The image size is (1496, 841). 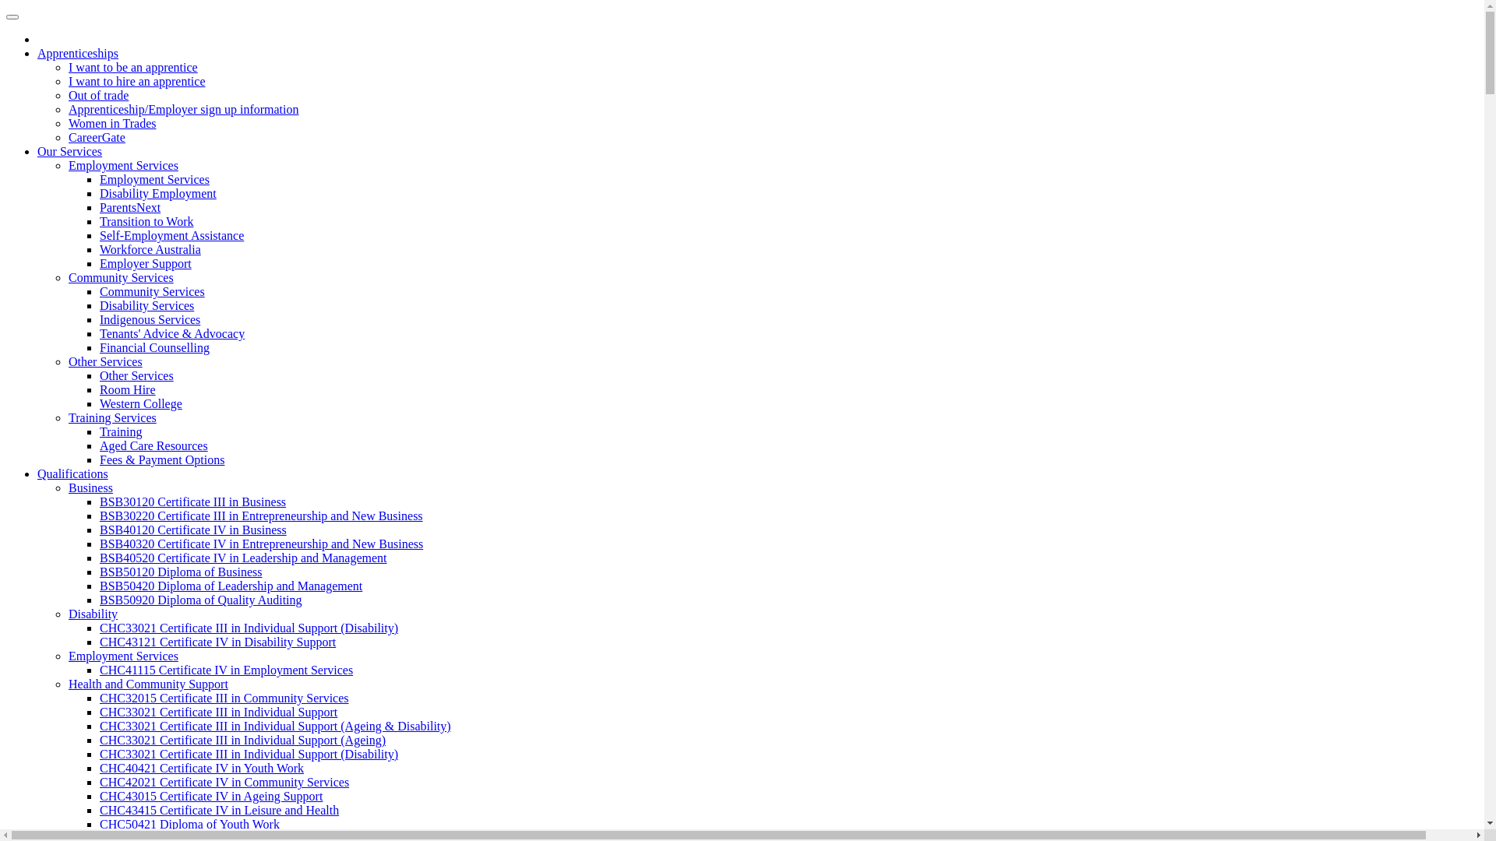 I want to click on Employment Services, so click(x=154, y=179).